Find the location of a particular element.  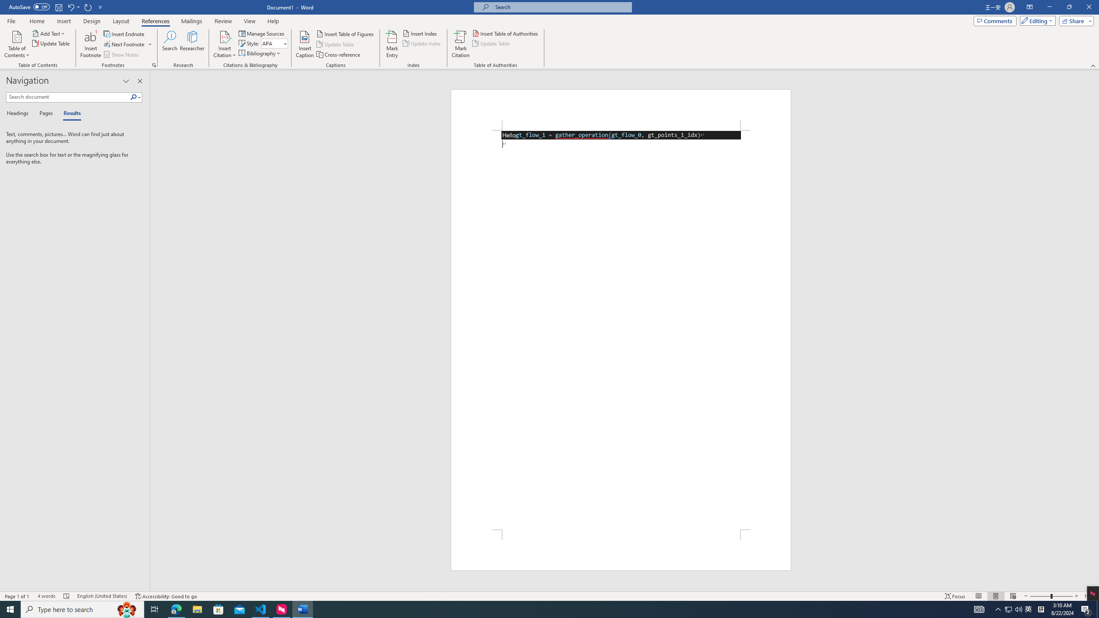

Spelling and Grammar Check Errors is located at coordinates (67, 596).